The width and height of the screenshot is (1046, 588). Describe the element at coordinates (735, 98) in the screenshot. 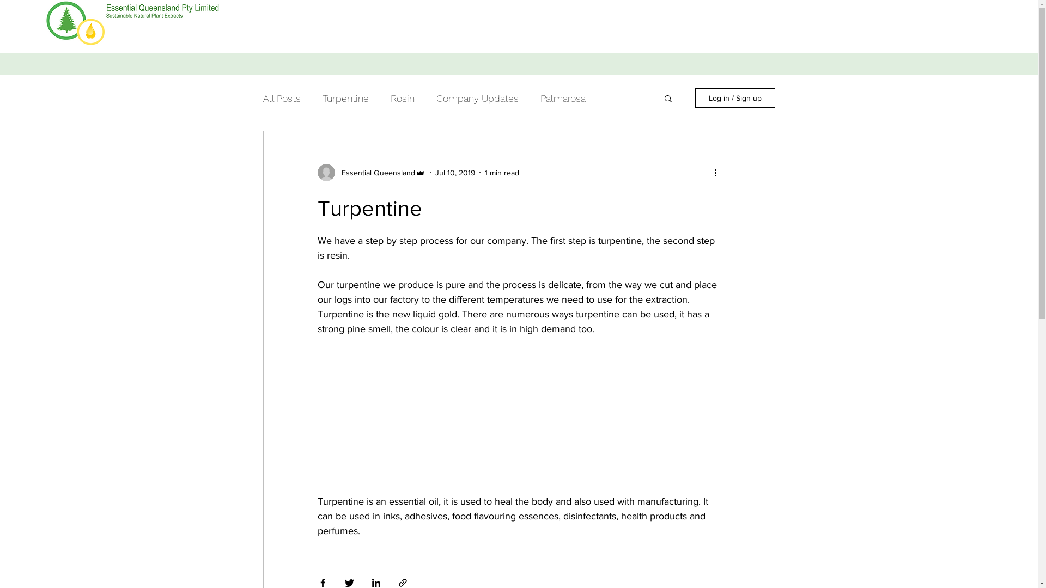

I see `Log in / Sign up` at that location.